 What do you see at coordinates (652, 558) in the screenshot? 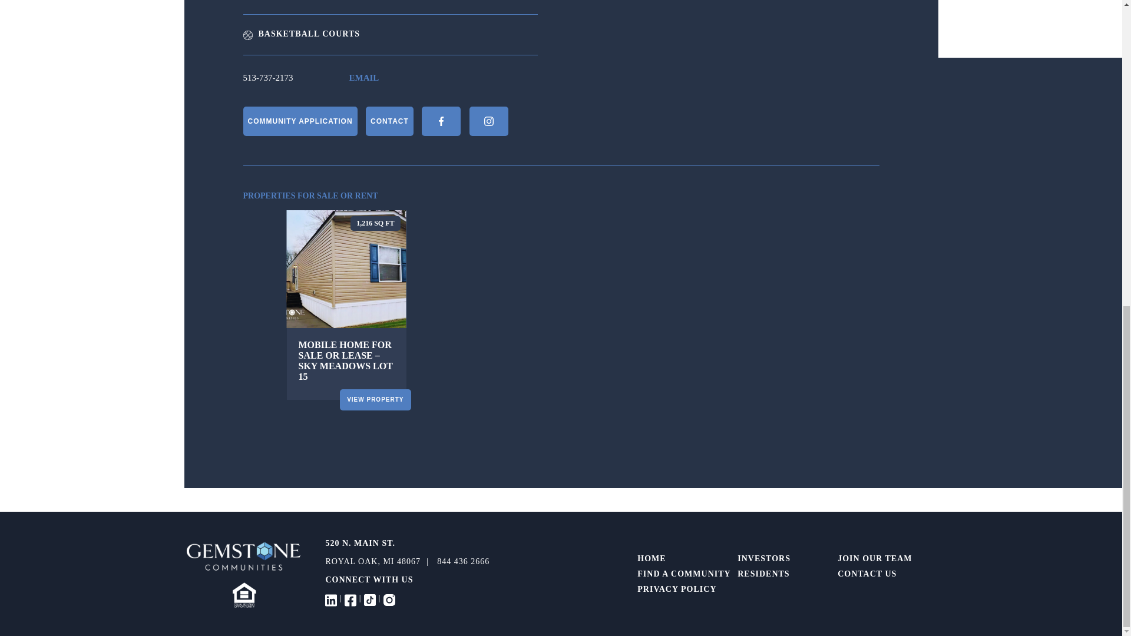
I see `HOME` at bounding box center [652, 558].